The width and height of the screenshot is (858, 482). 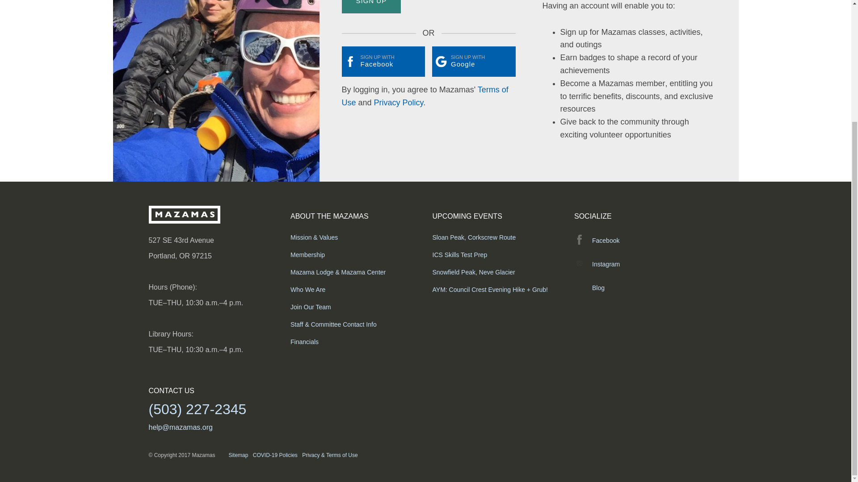 What do you see at coordinates (355, 307) in the screenshot?
I see `Join Our Team` at bounding box center [355, 307].